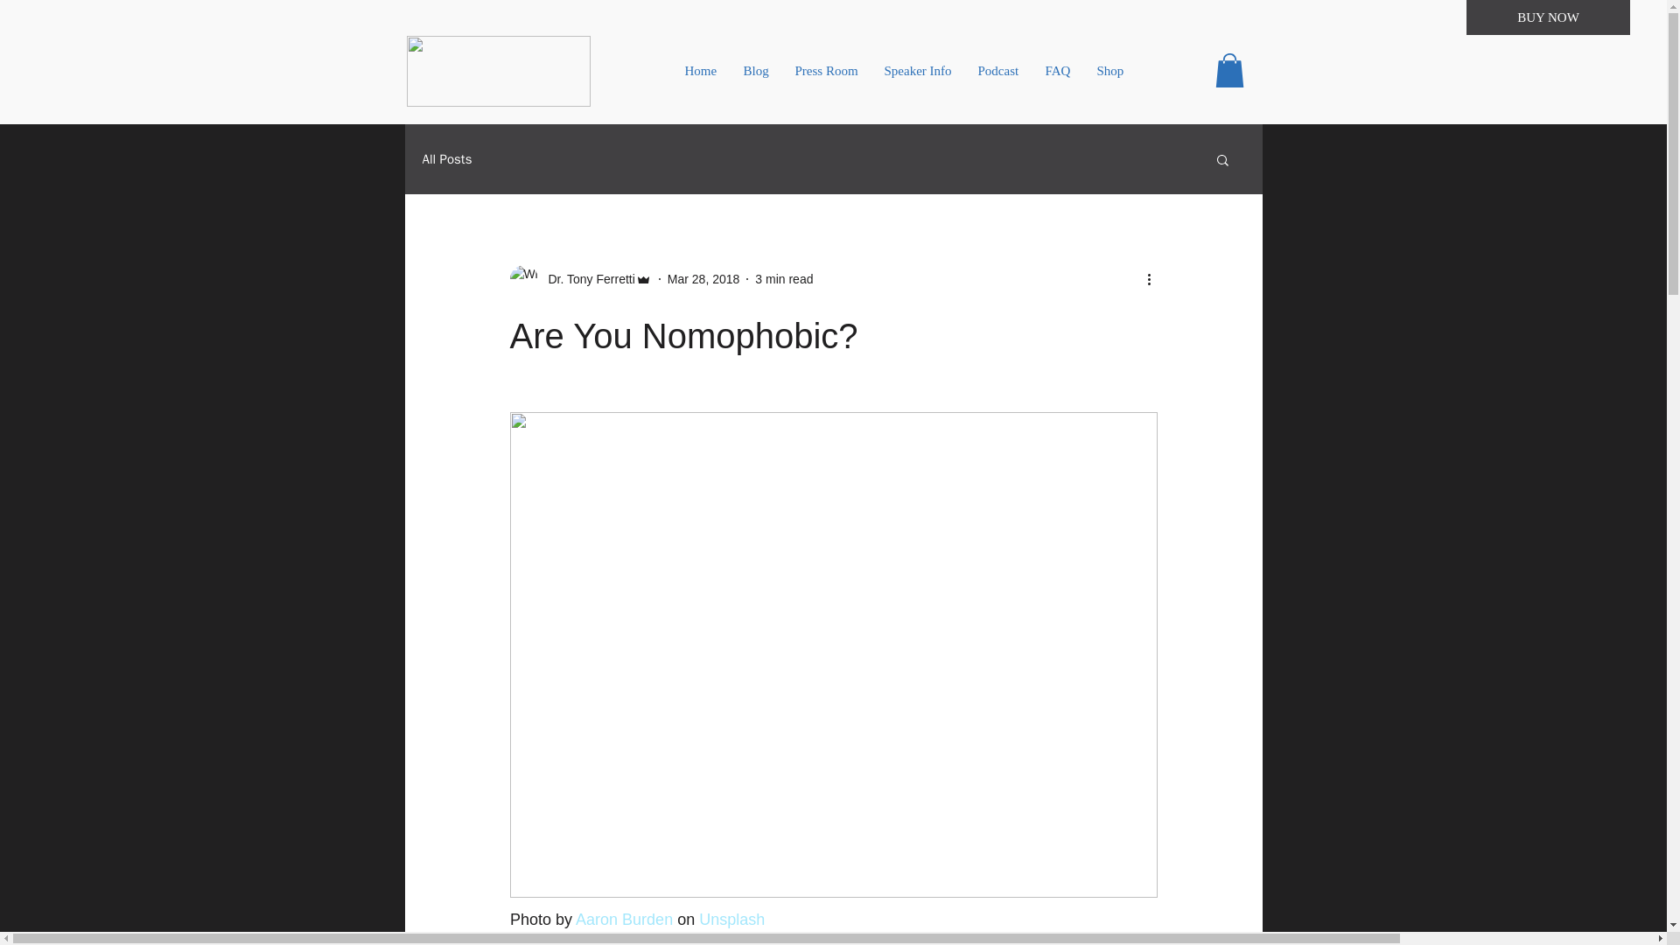 Image resolution: width=1680 pixels, height=945 pixels. Describe the element at coordinates (703, 279) in the screenshot. I see `Mar 28, 2018` at that location.